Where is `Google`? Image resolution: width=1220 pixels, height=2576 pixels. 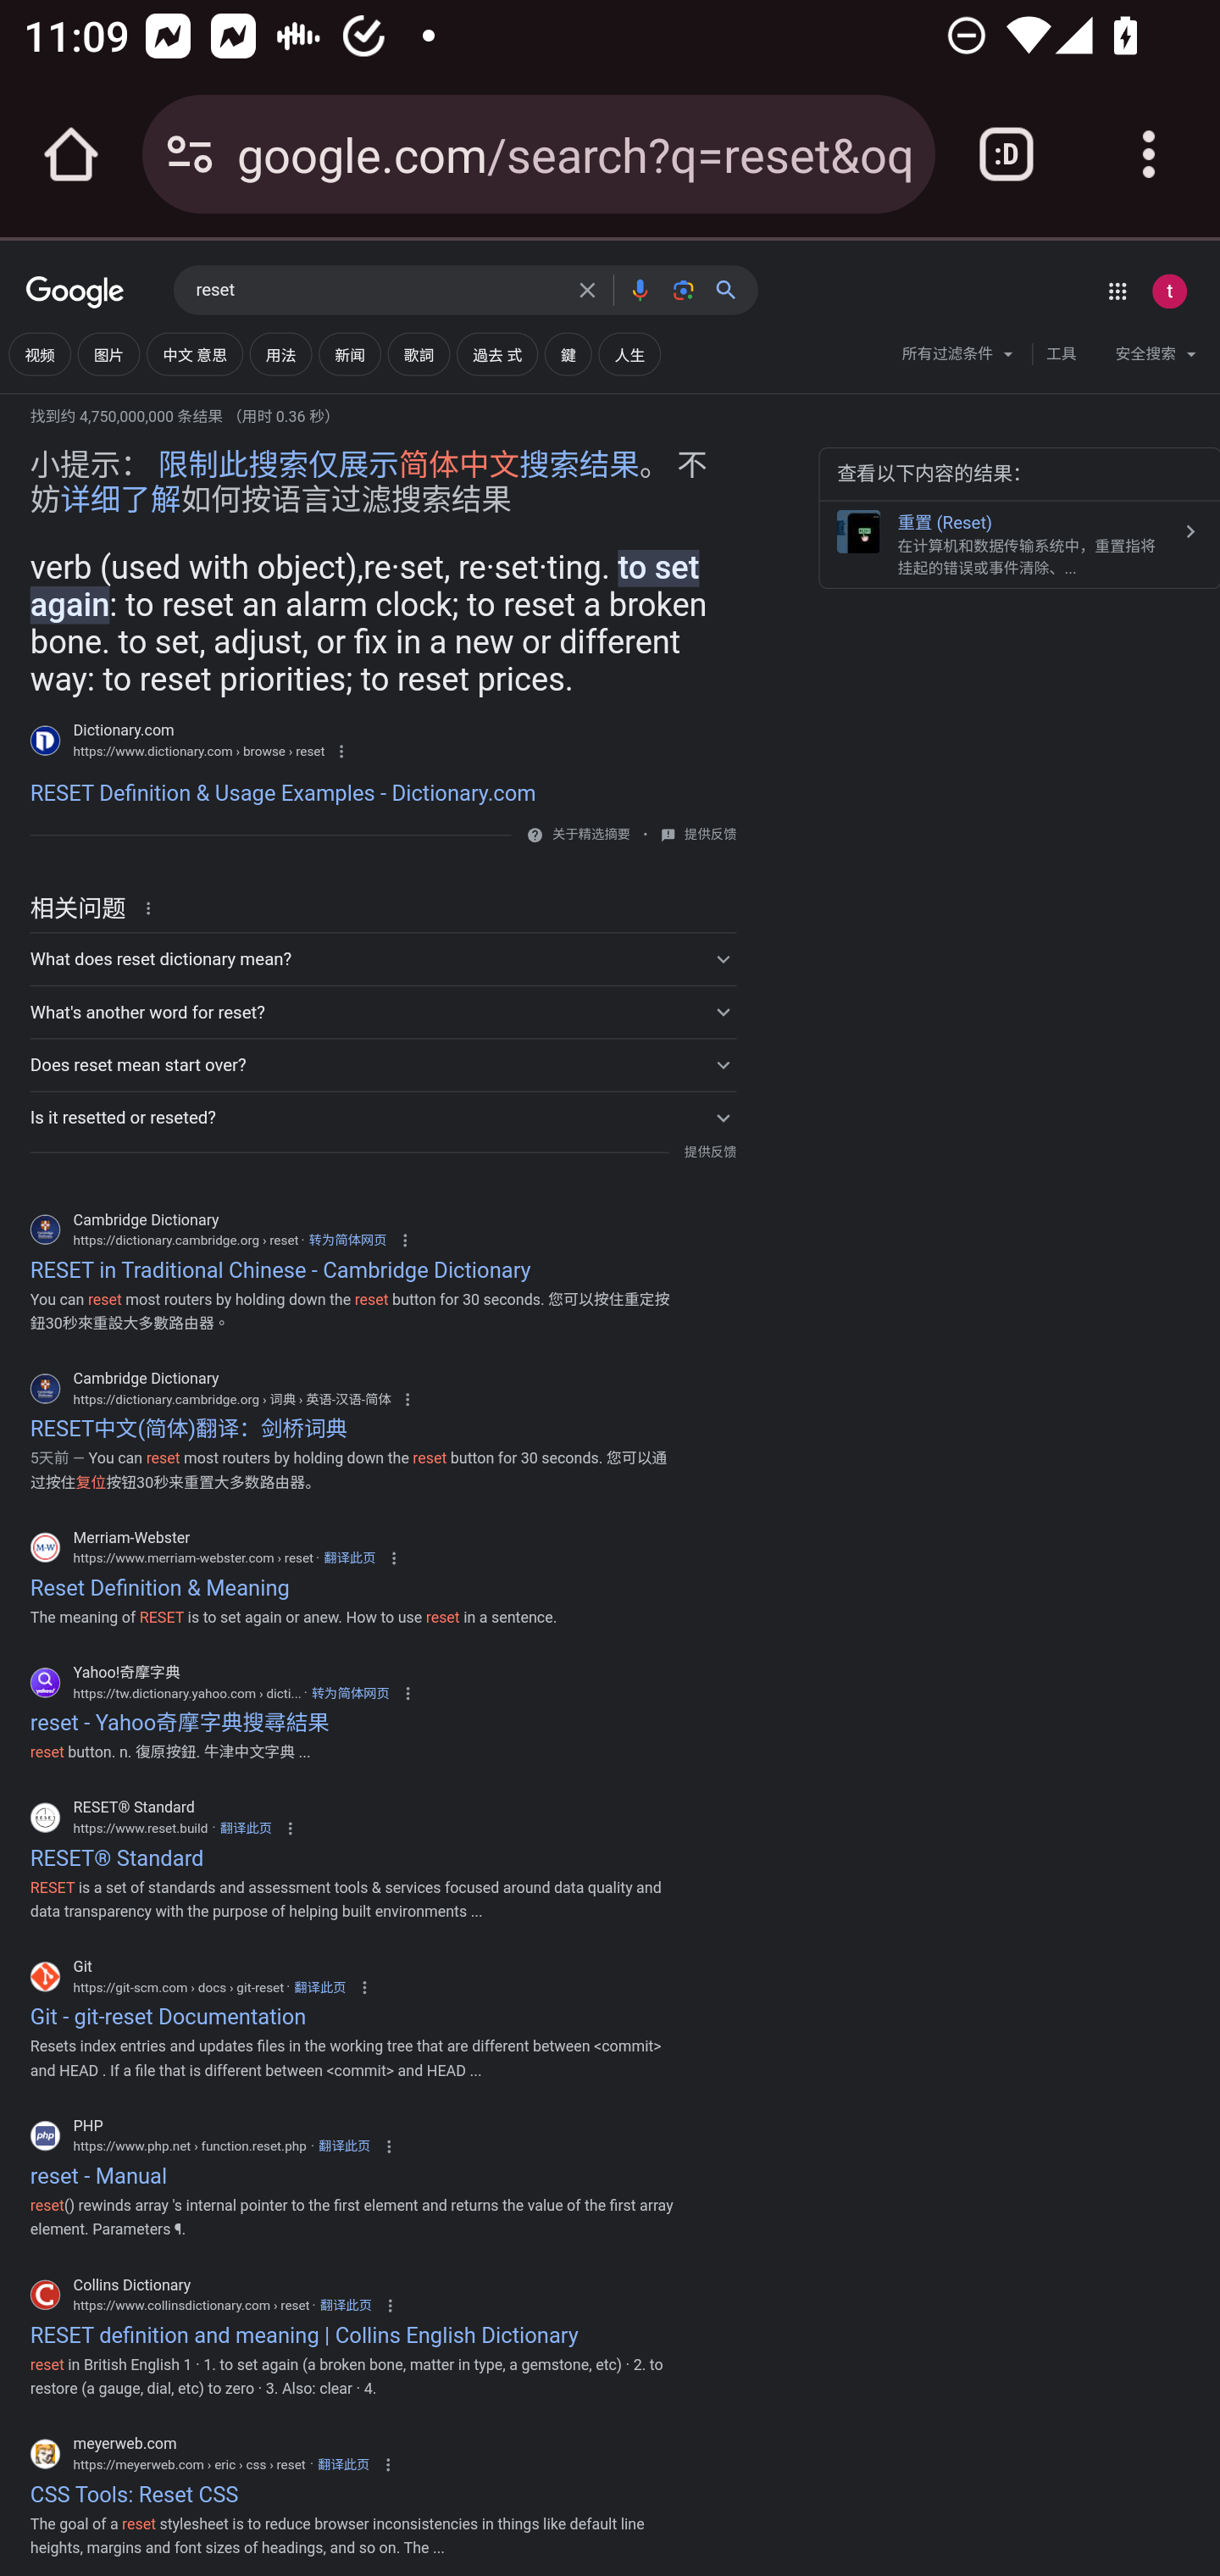 Google is located at coordinates (75, 293).